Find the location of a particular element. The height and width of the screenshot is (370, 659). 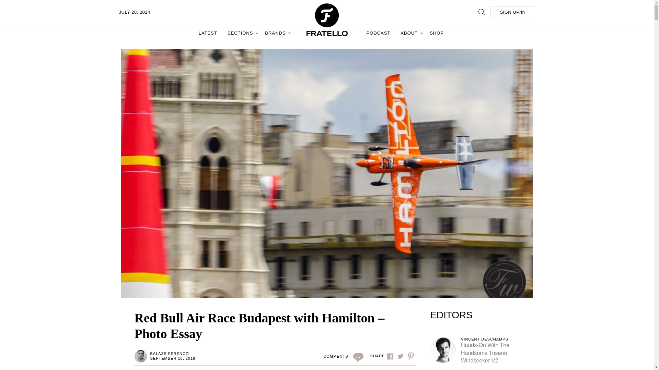

BRANDS is located at coordinates (276, 33).